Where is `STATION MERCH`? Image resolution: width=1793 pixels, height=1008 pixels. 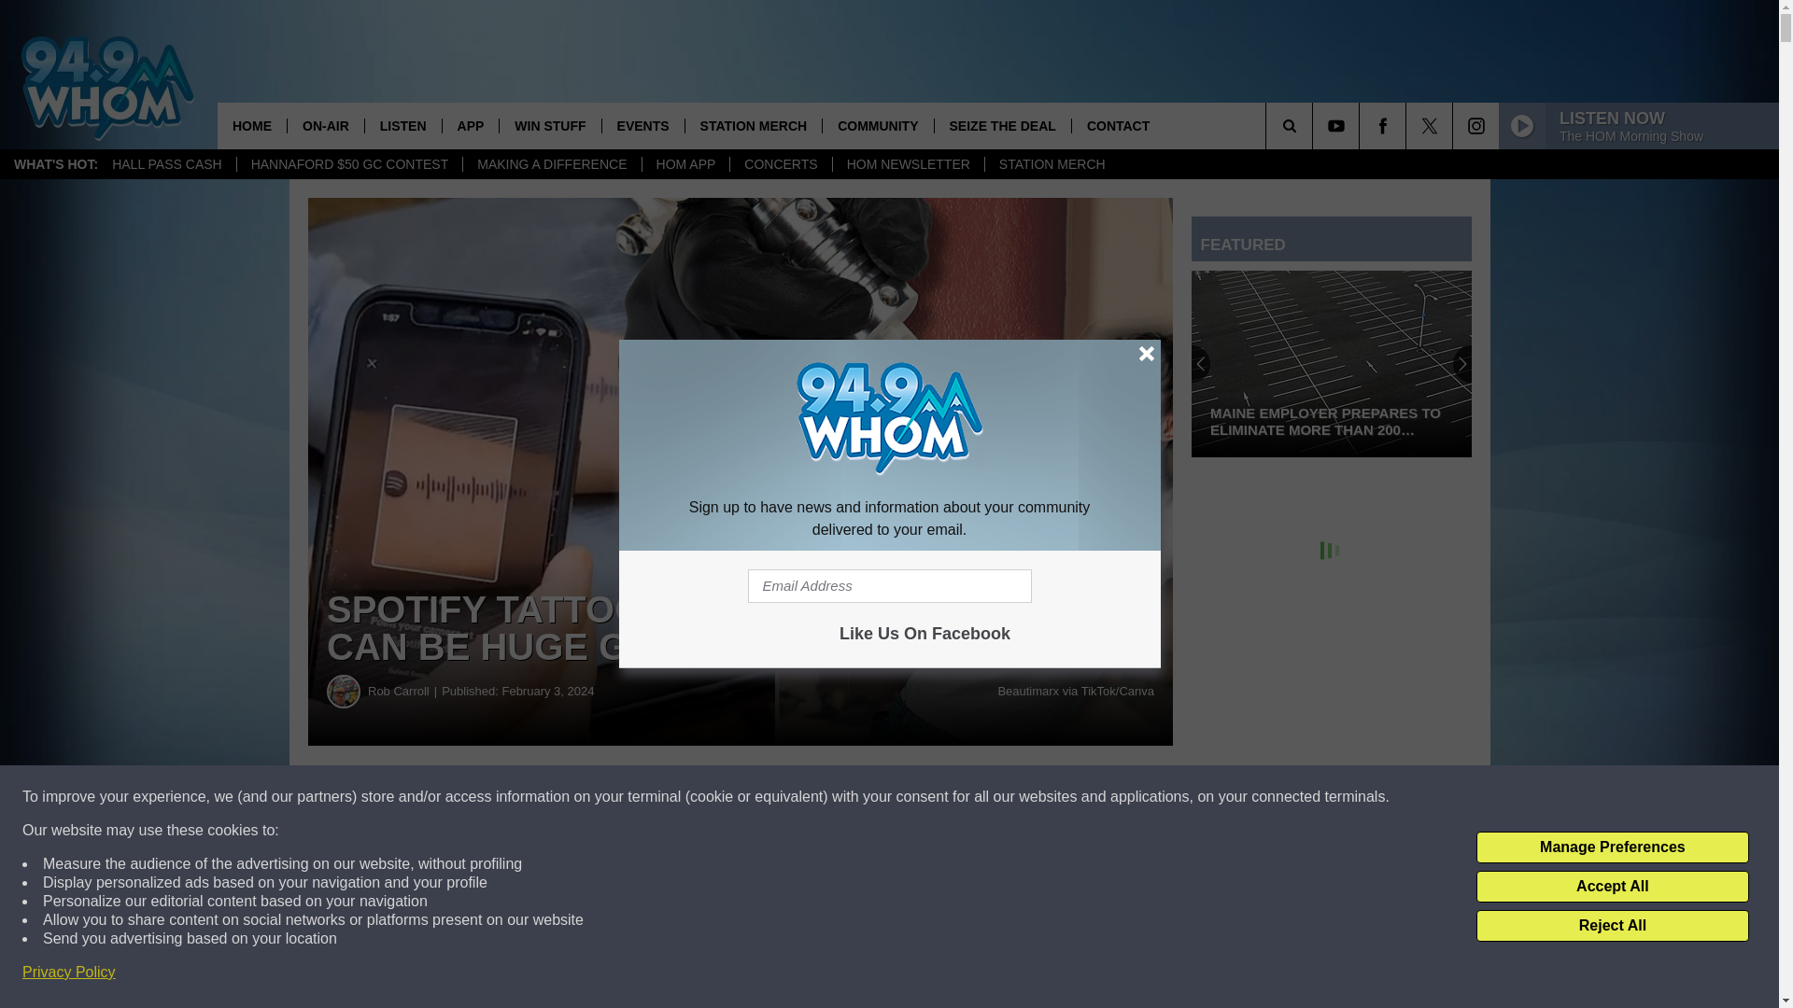 STATION MERCH is located at coordinates (1052, 164).